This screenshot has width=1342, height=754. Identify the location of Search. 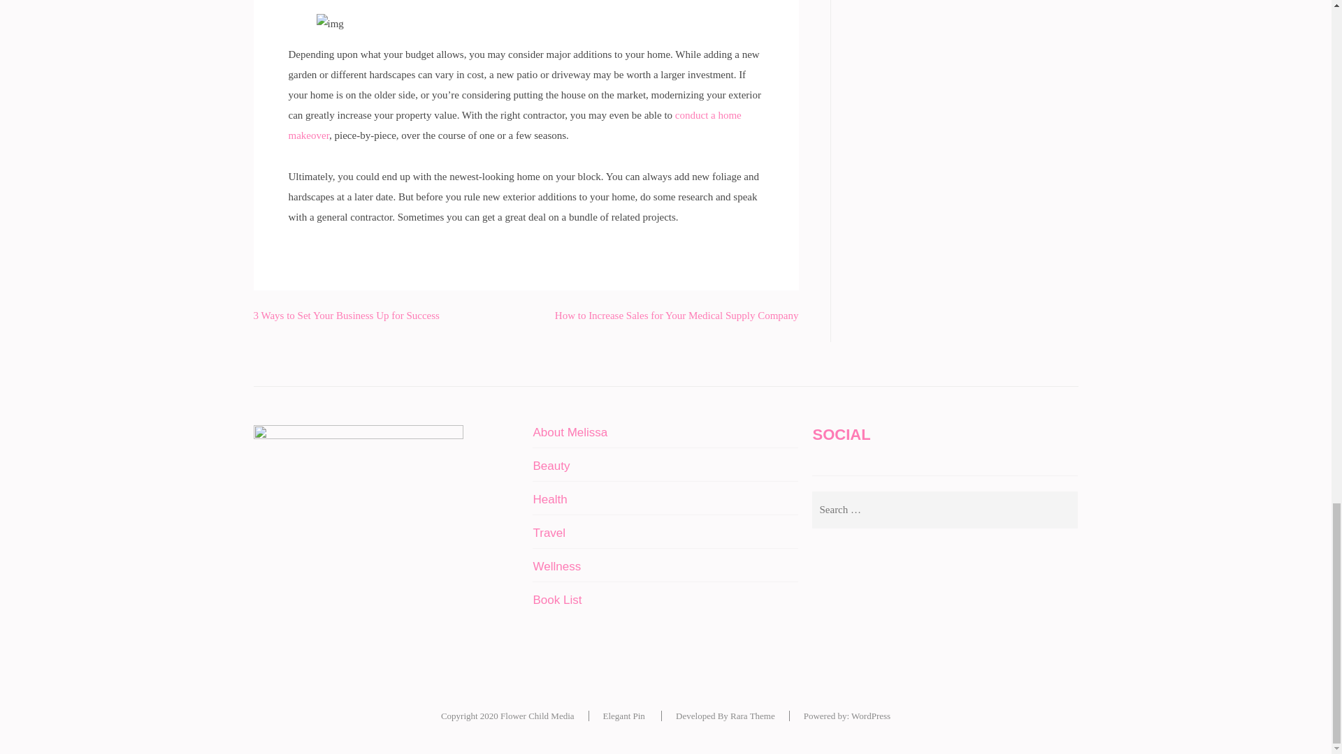
(1060, 510).